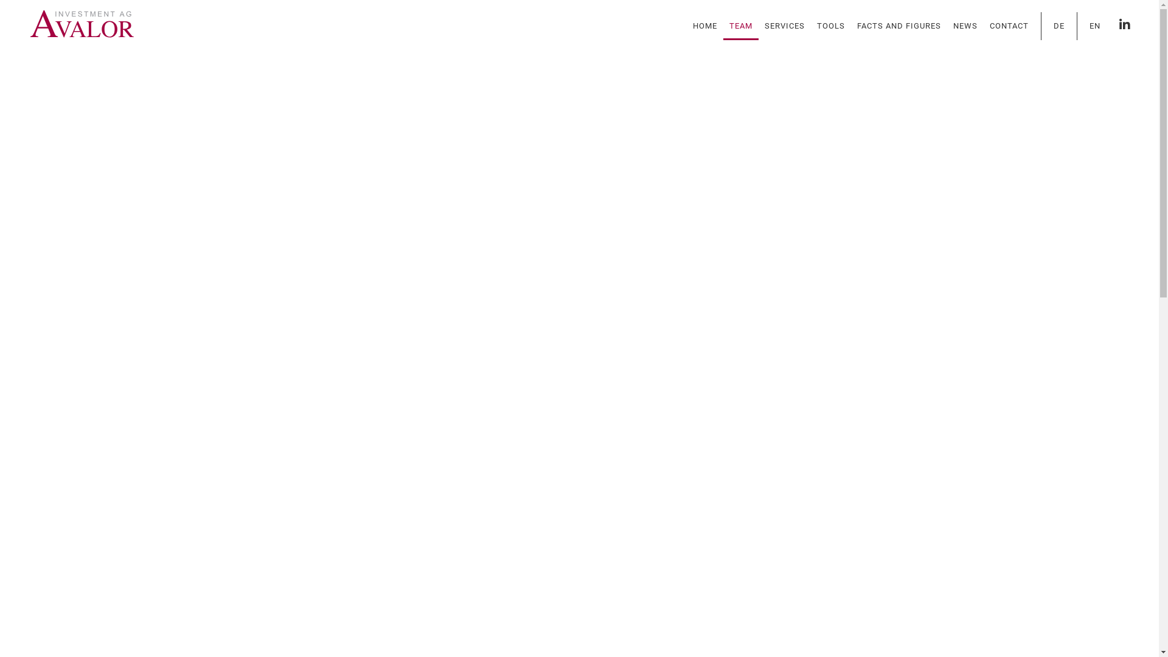  Describe the element at coordinates (899, 26) in the screenshot. I see `FACTS AND FIGURES` at that location.